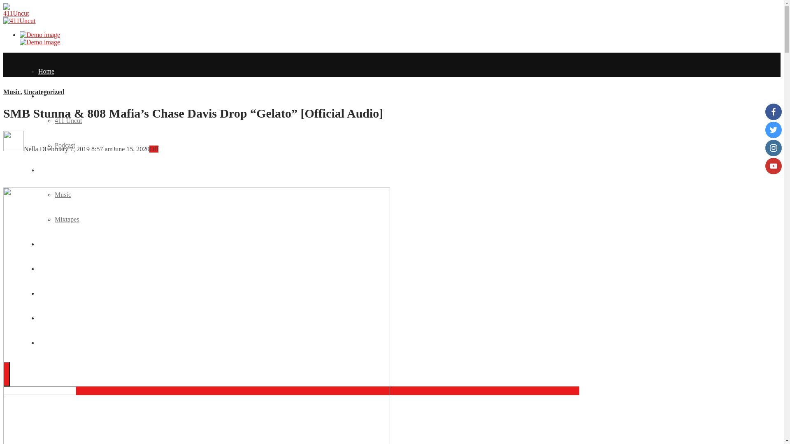 This screenshot has width=790, height=444. Describe the element at coordinates (34, 149) in the screenshot. I see `Nella D` at that location.